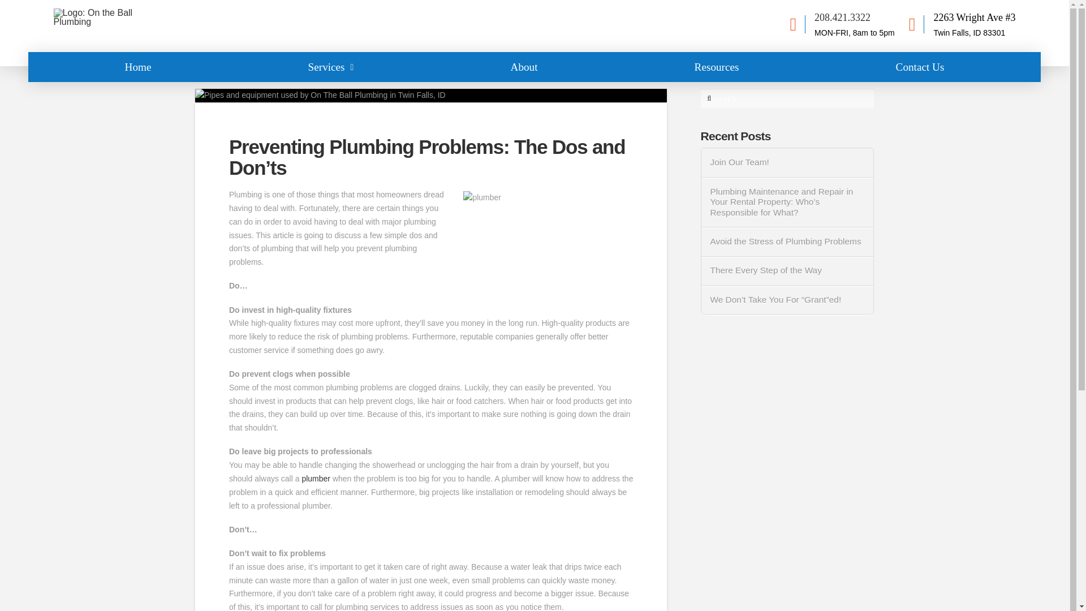 This screenshot has width=1086, height=611. What do you see at coordinates (787, 270) in the screenshot?
I see `There Every Step of the Way` at bounding box center [787, 270].